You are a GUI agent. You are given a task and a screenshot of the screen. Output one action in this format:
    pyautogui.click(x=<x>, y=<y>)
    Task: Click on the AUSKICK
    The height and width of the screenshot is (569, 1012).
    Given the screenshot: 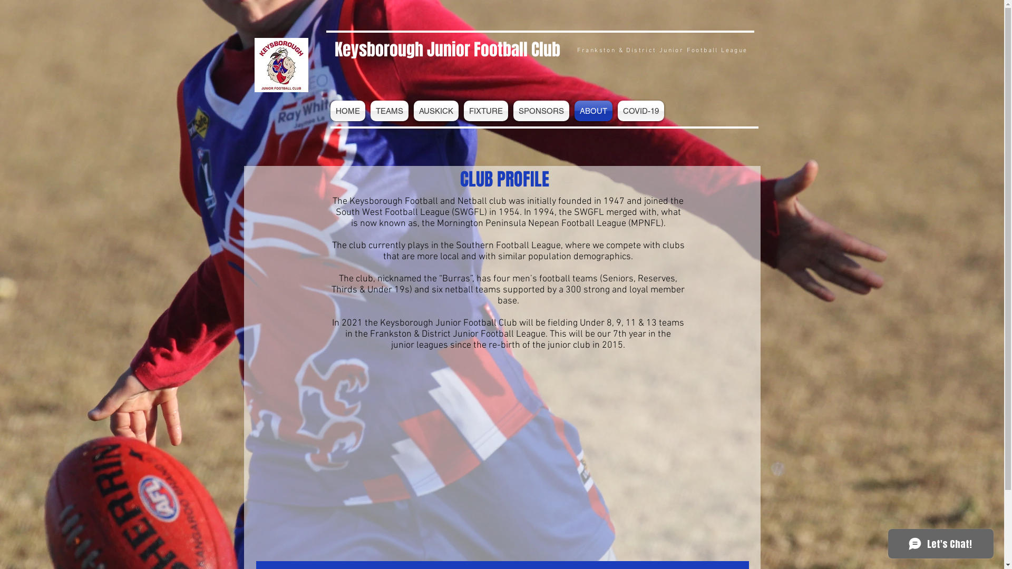 What is the action you would take?
    pyautogui.click(x=436, y=111)
    